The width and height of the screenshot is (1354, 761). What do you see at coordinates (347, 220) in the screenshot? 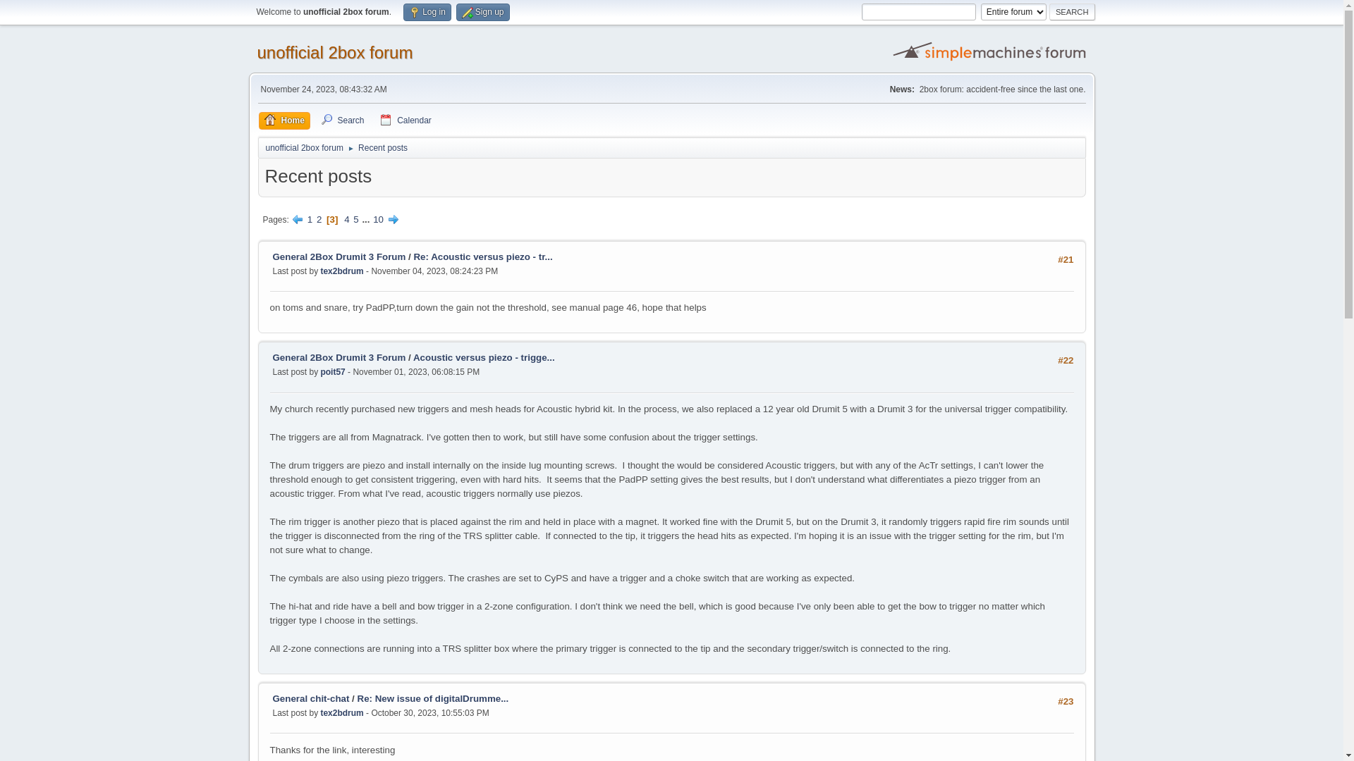
I see `4` at bounding box center [347, 220].